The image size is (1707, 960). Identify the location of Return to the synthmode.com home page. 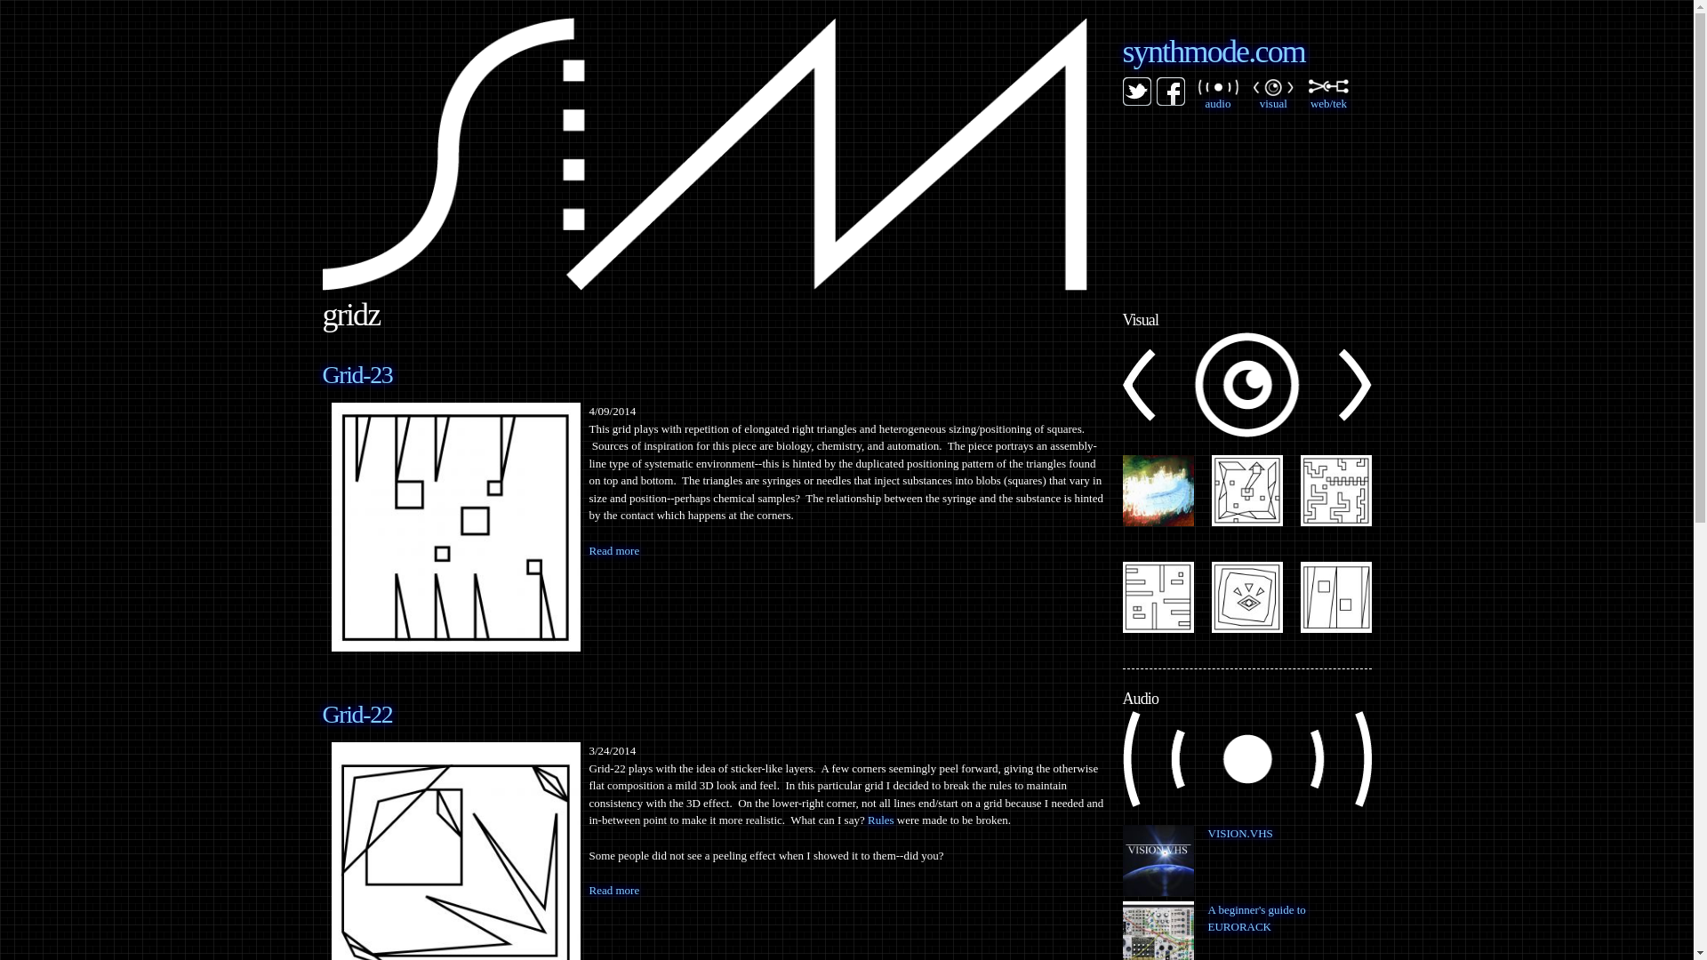
(1213, 51).